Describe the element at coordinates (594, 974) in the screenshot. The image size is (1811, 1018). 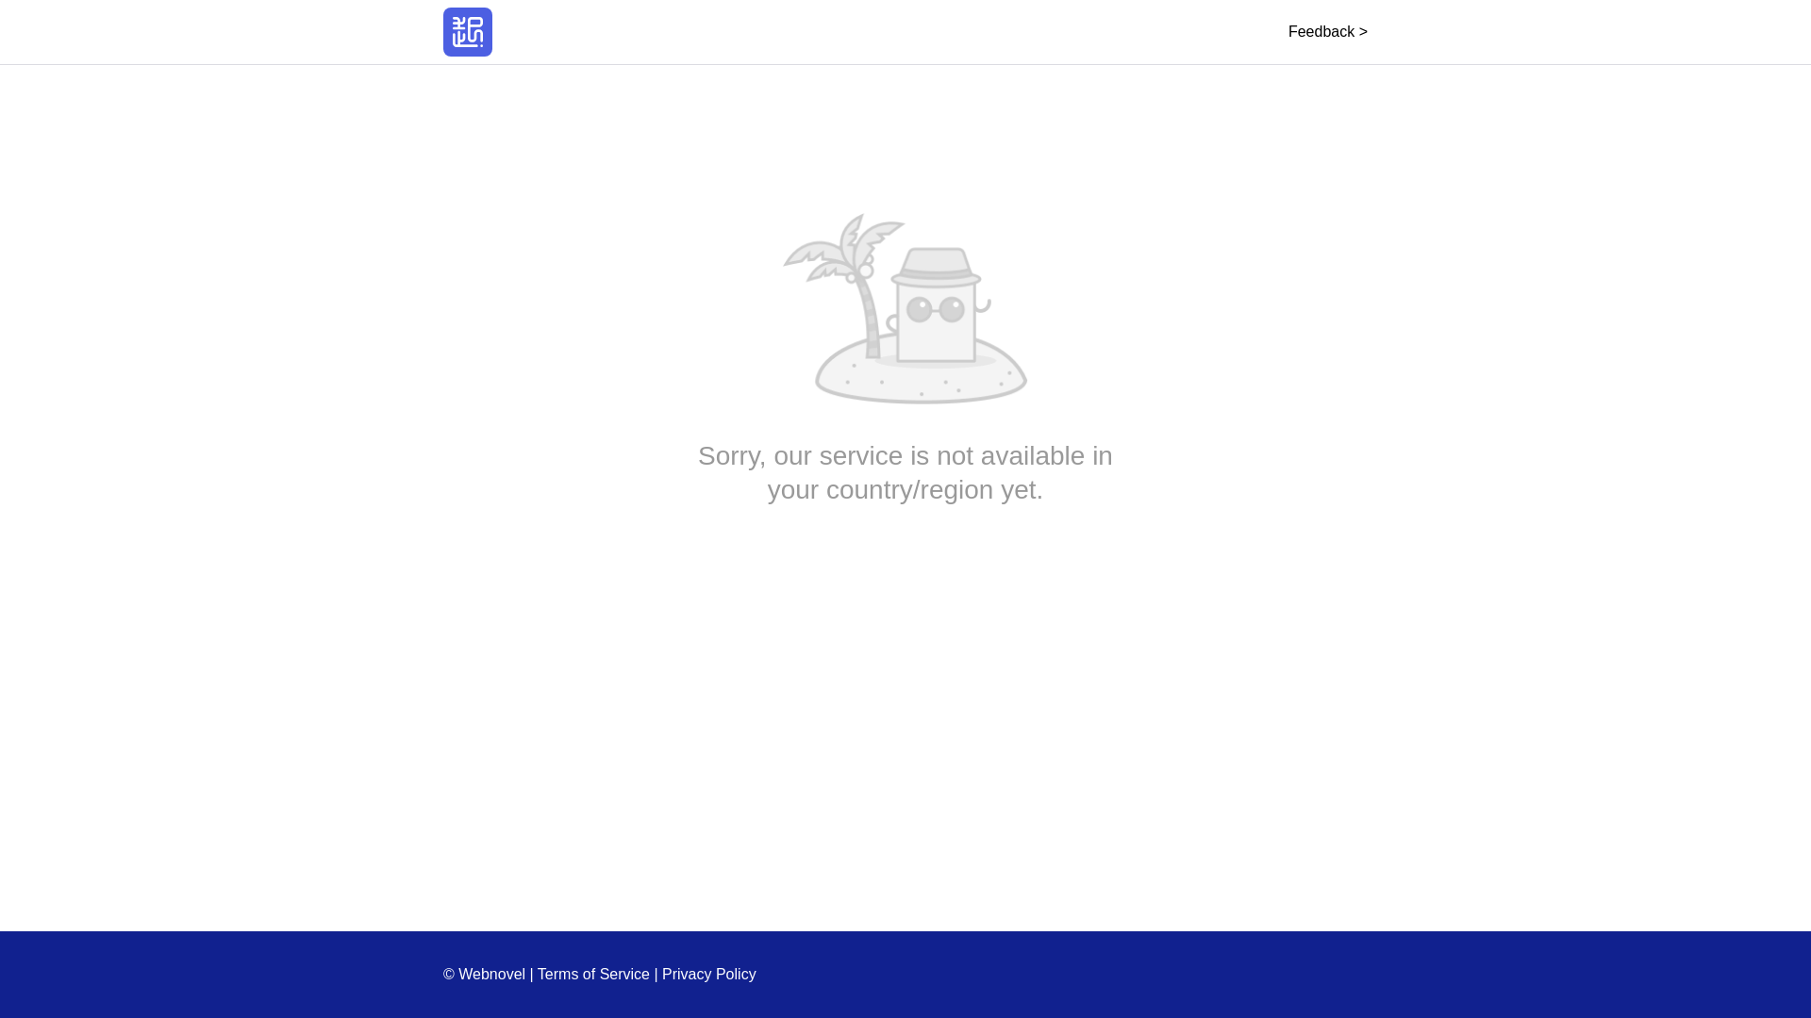
I see `Terms of Service` at that location.